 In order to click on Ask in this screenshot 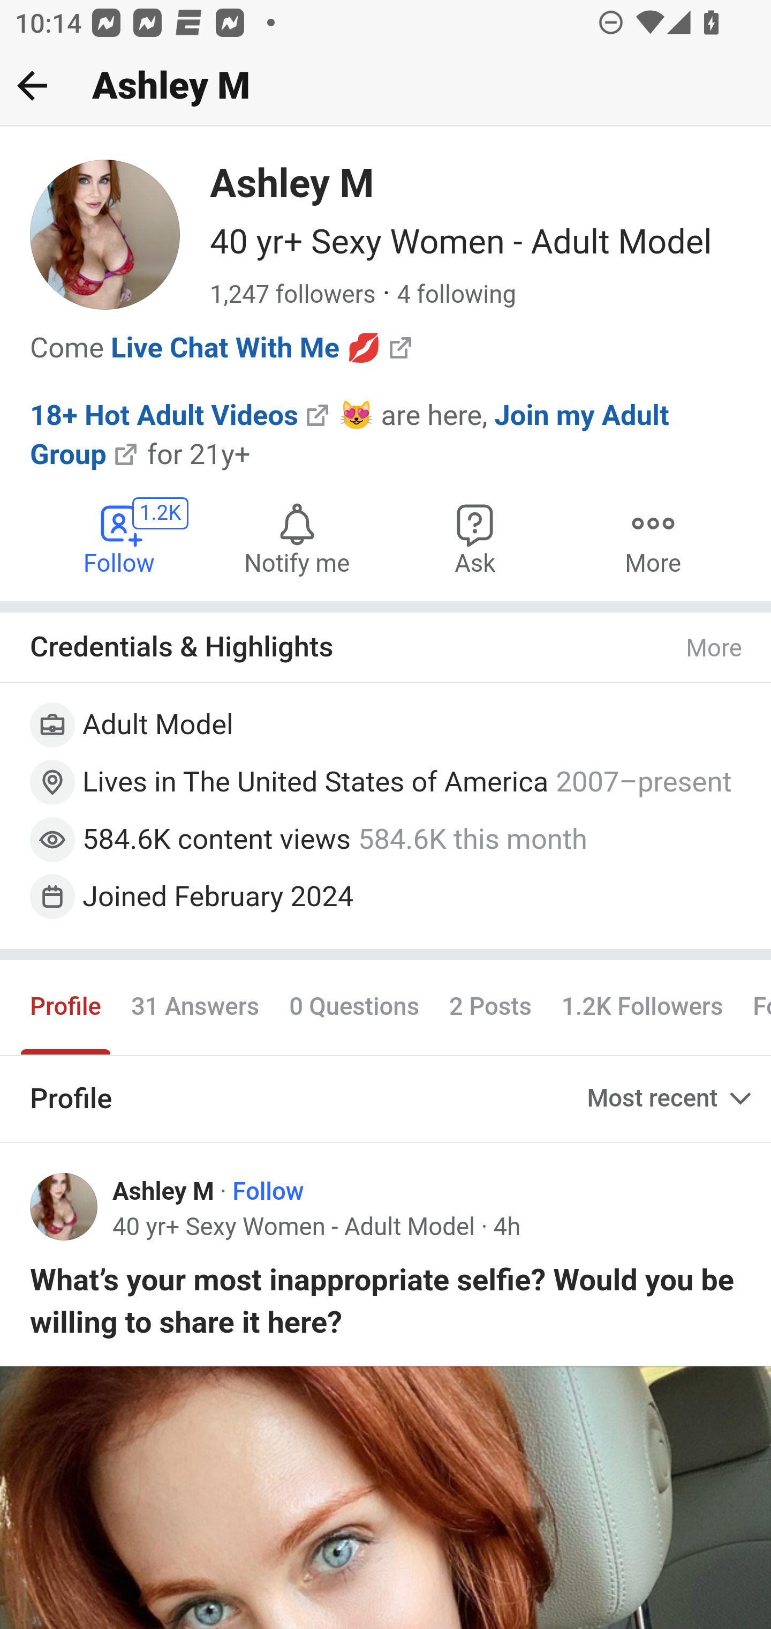, I will do `click(475, 537)`.